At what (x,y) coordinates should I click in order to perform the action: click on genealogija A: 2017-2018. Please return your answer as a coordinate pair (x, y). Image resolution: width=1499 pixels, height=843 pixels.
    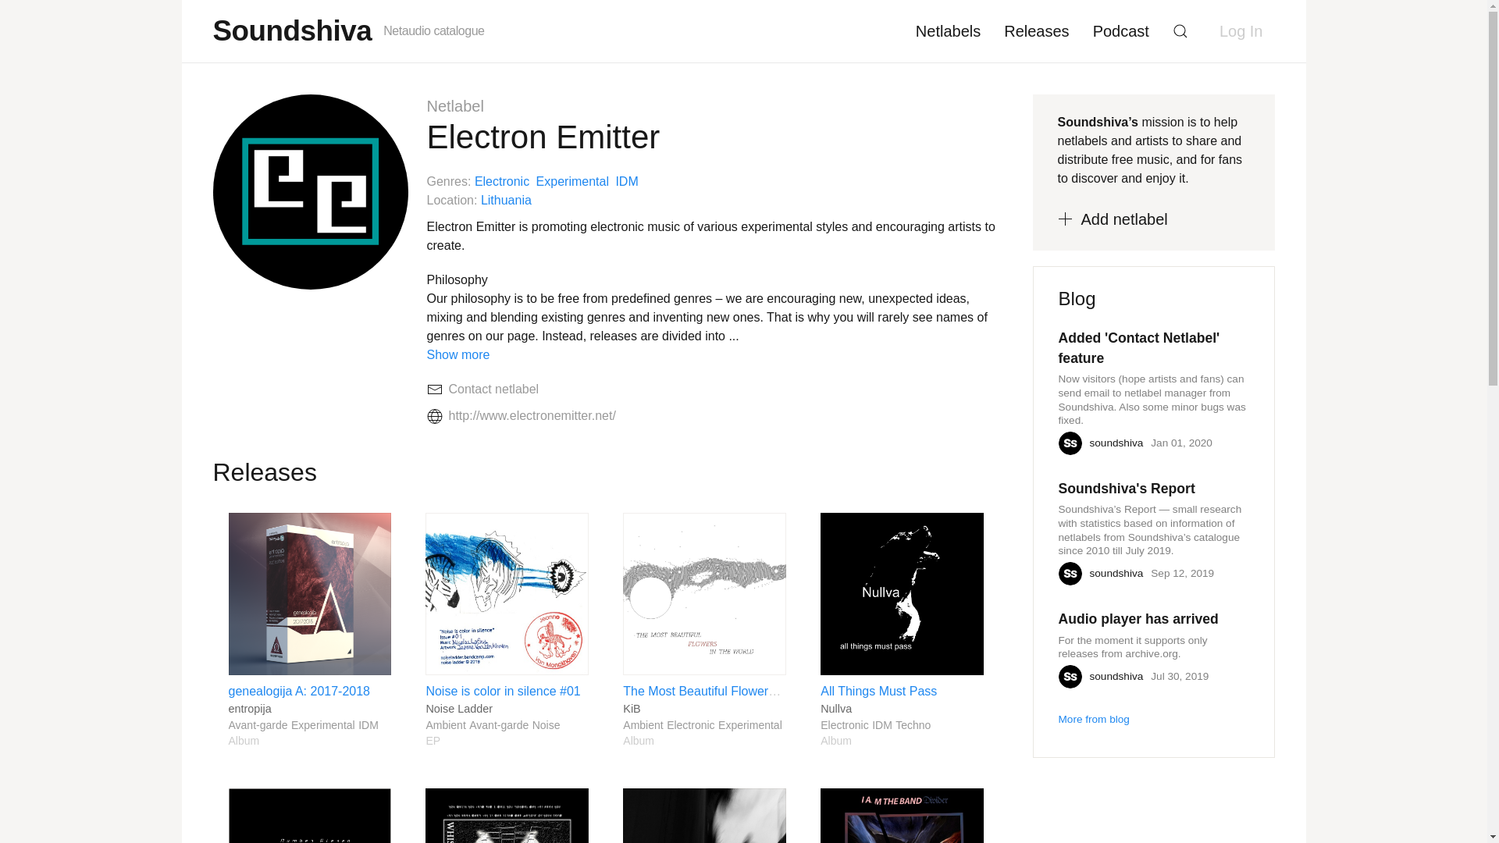
    Looking at the image, I should click on (298, 691).